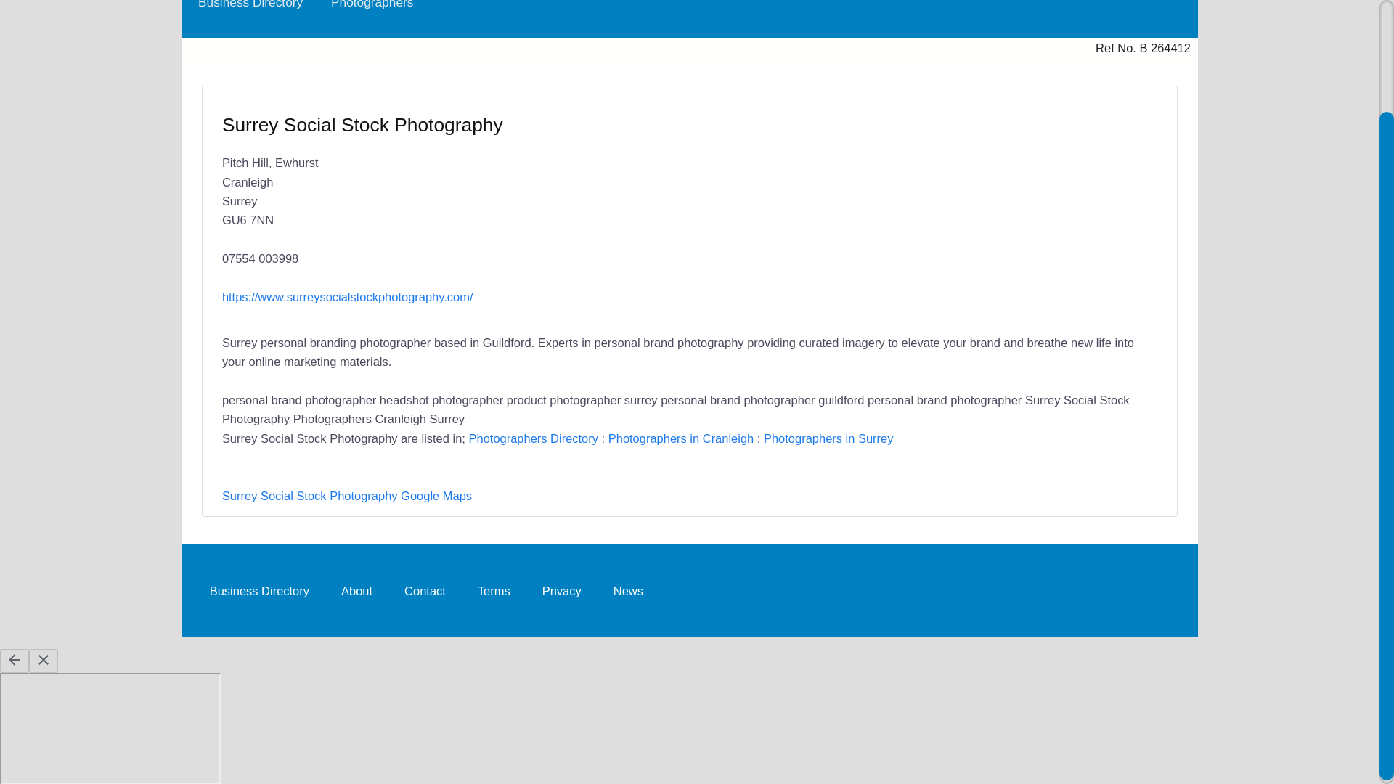 This screenshot has width=1394, height=784. Describe the element at coordinates (562, 589) in the screenshot. I see `Privacy` at that location.